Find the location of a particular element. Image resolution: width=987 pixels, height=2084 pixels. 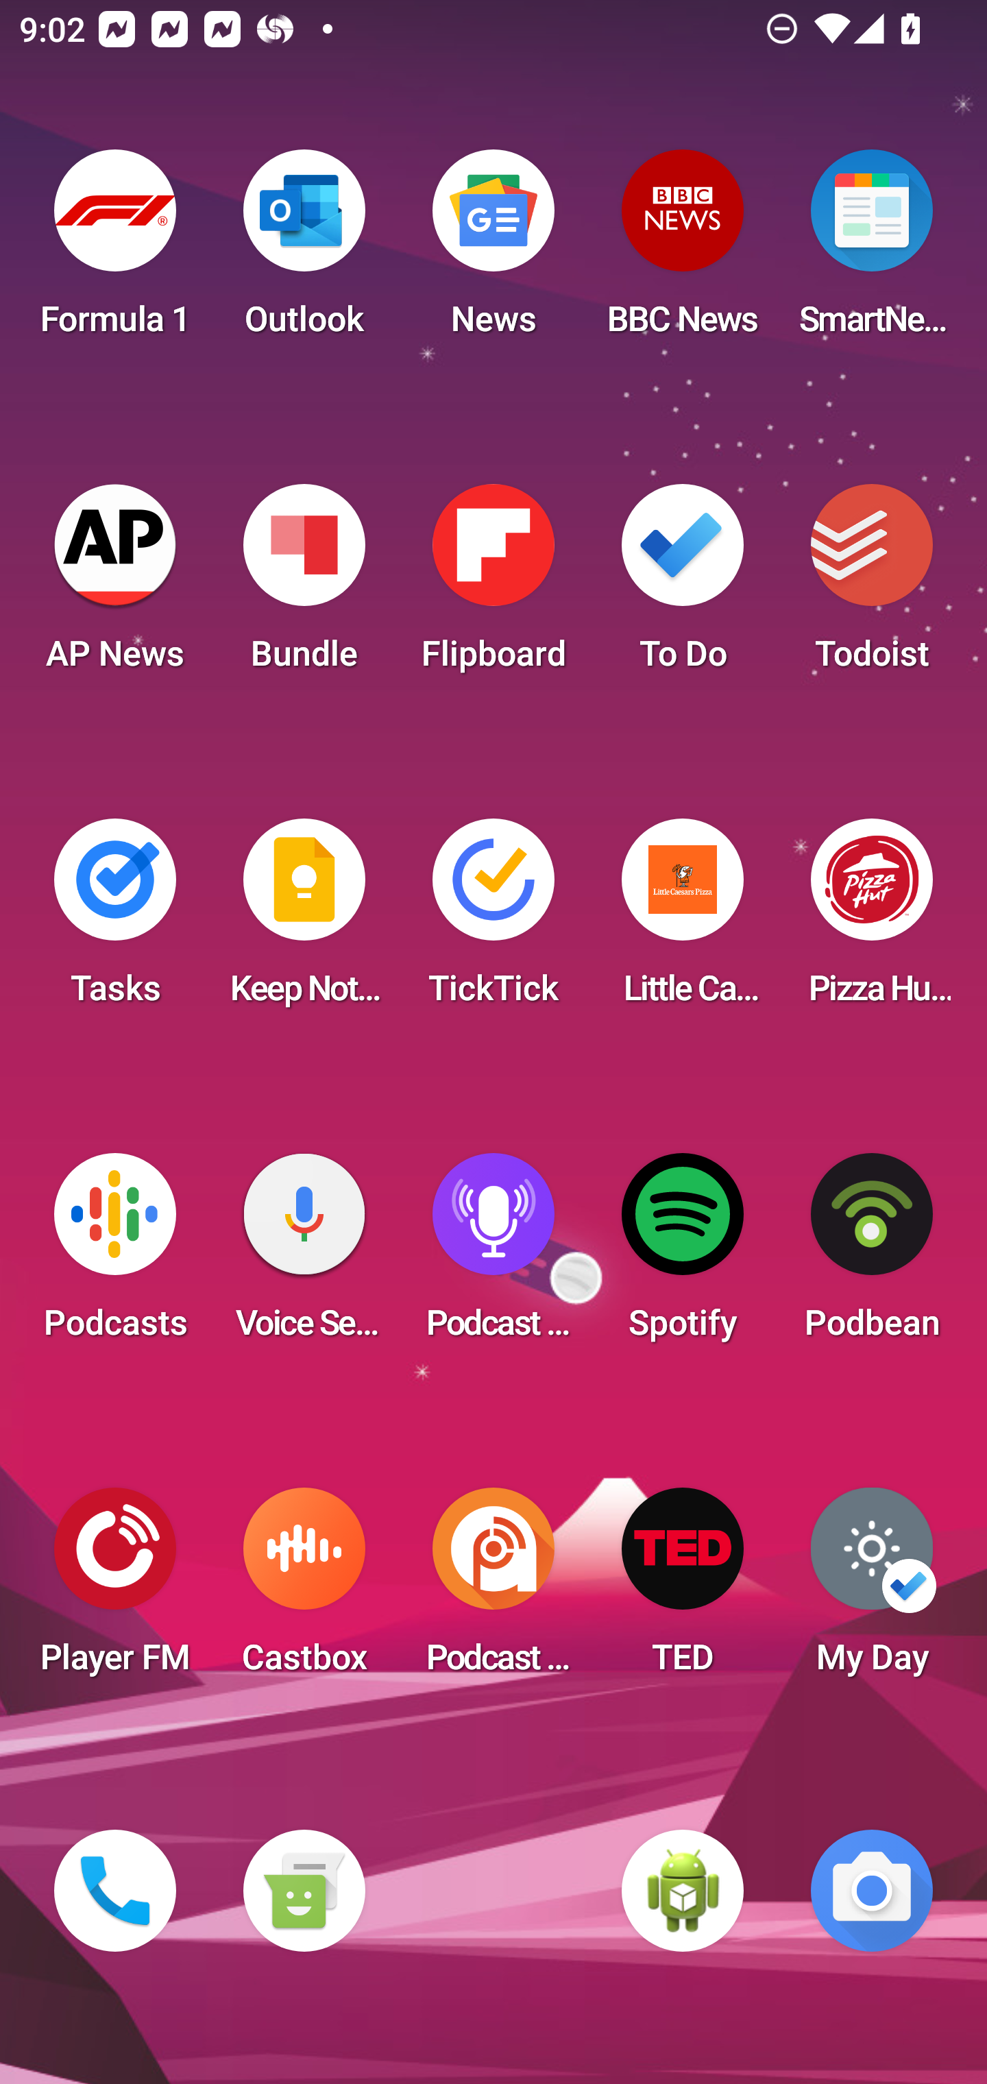

Keep Notes is located at coordinates (304, 920).